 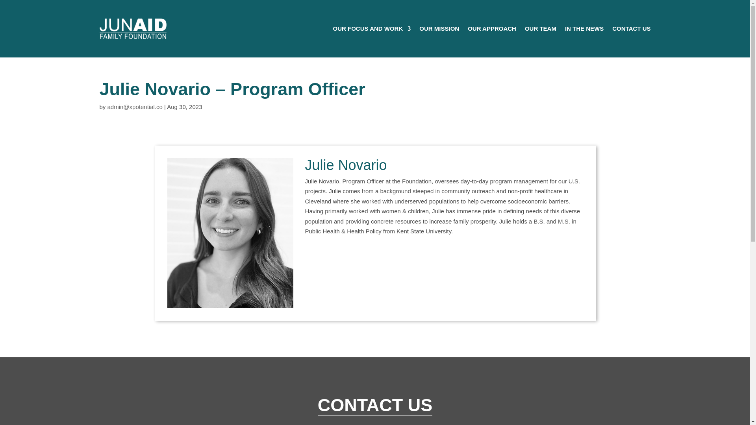 What do you see at coordinates (492, 28) in the screenshot?
I see `OUR APPROACH` at bounding box center [492, 28].